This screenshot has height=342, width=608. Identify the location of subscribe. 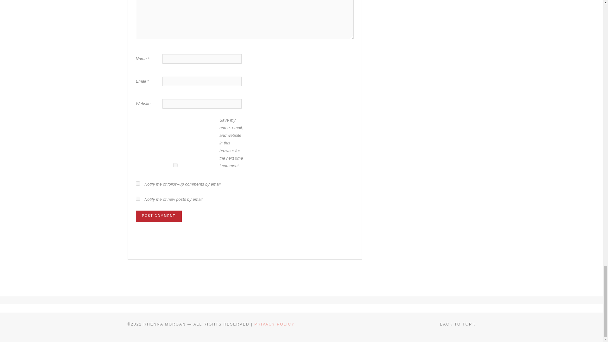
(137, 184).